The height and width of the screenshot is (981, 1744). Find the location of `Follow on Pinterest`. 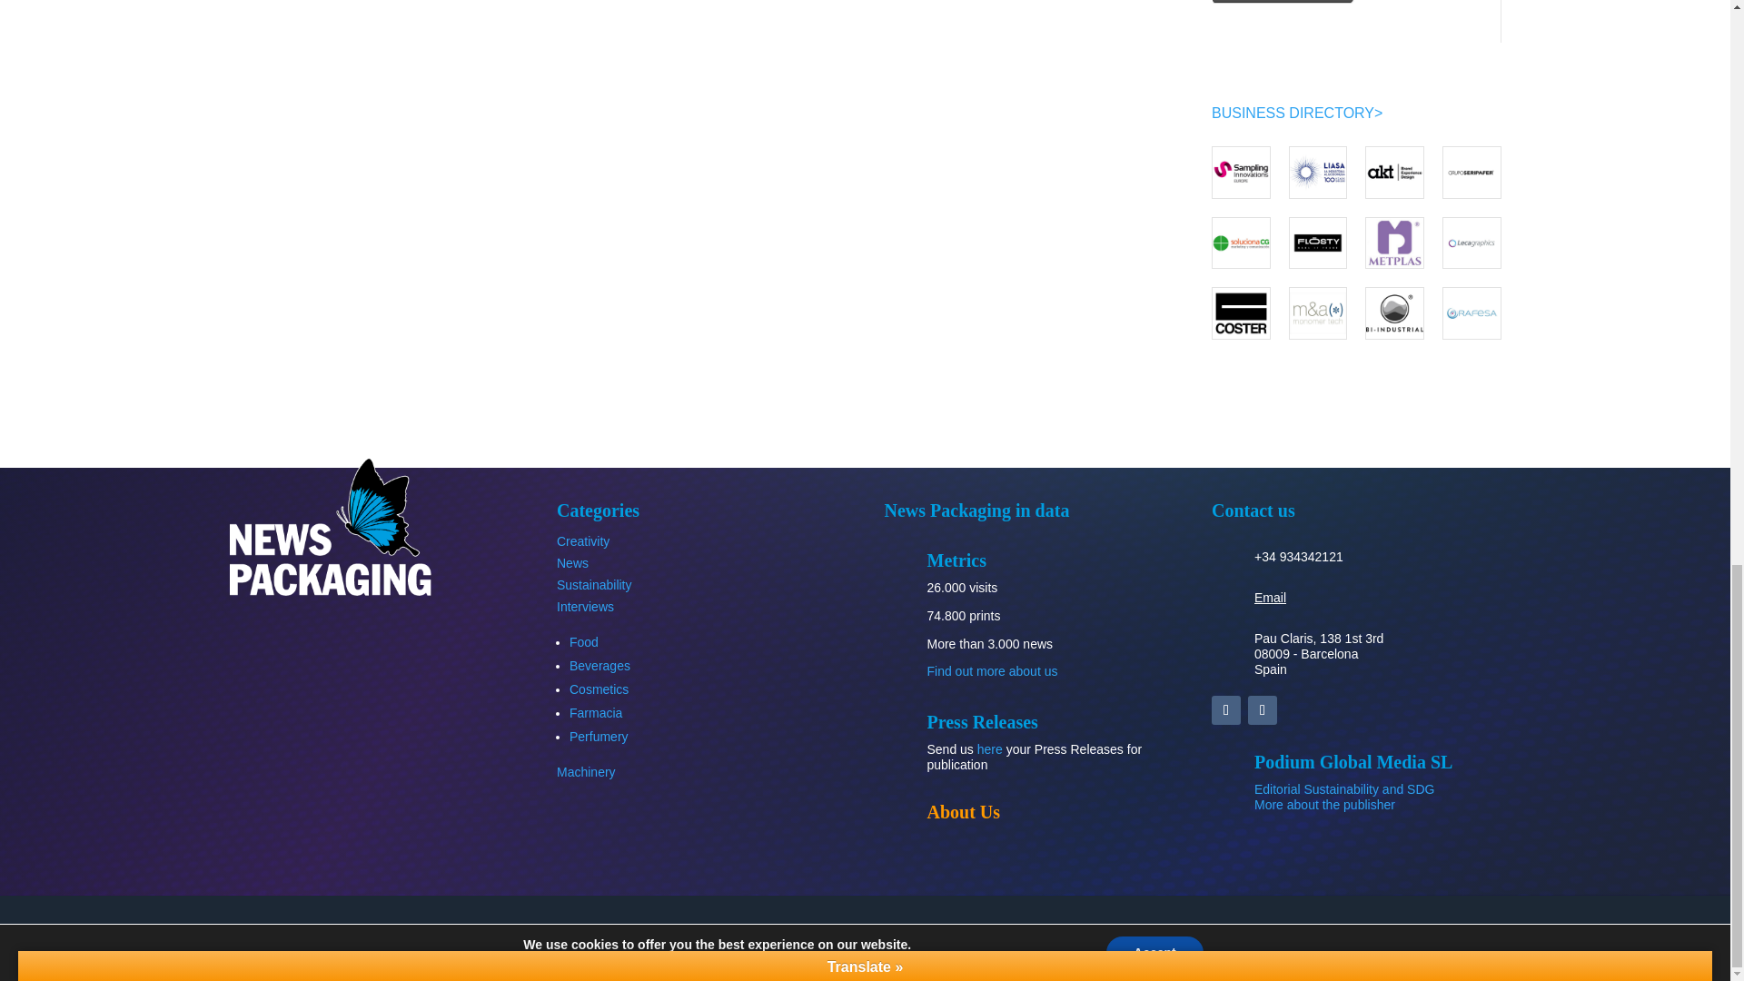

Follow on Pinterest is located at coordinates (1263, 710).